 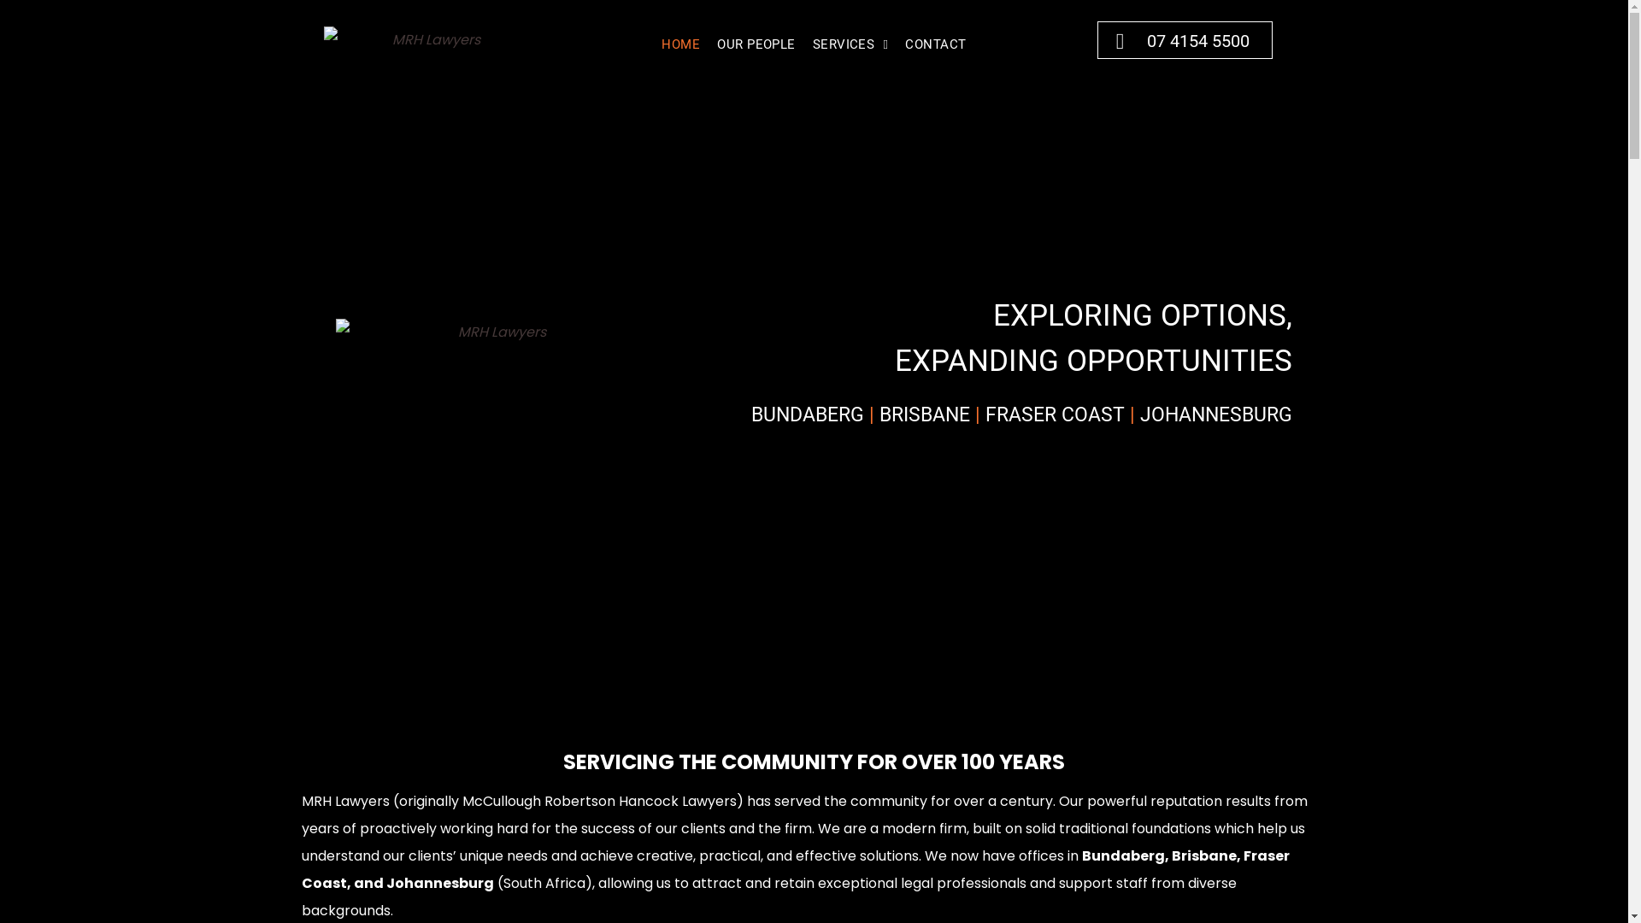 I want to click on OUR PEOPLE, so click(x=756, y=44).